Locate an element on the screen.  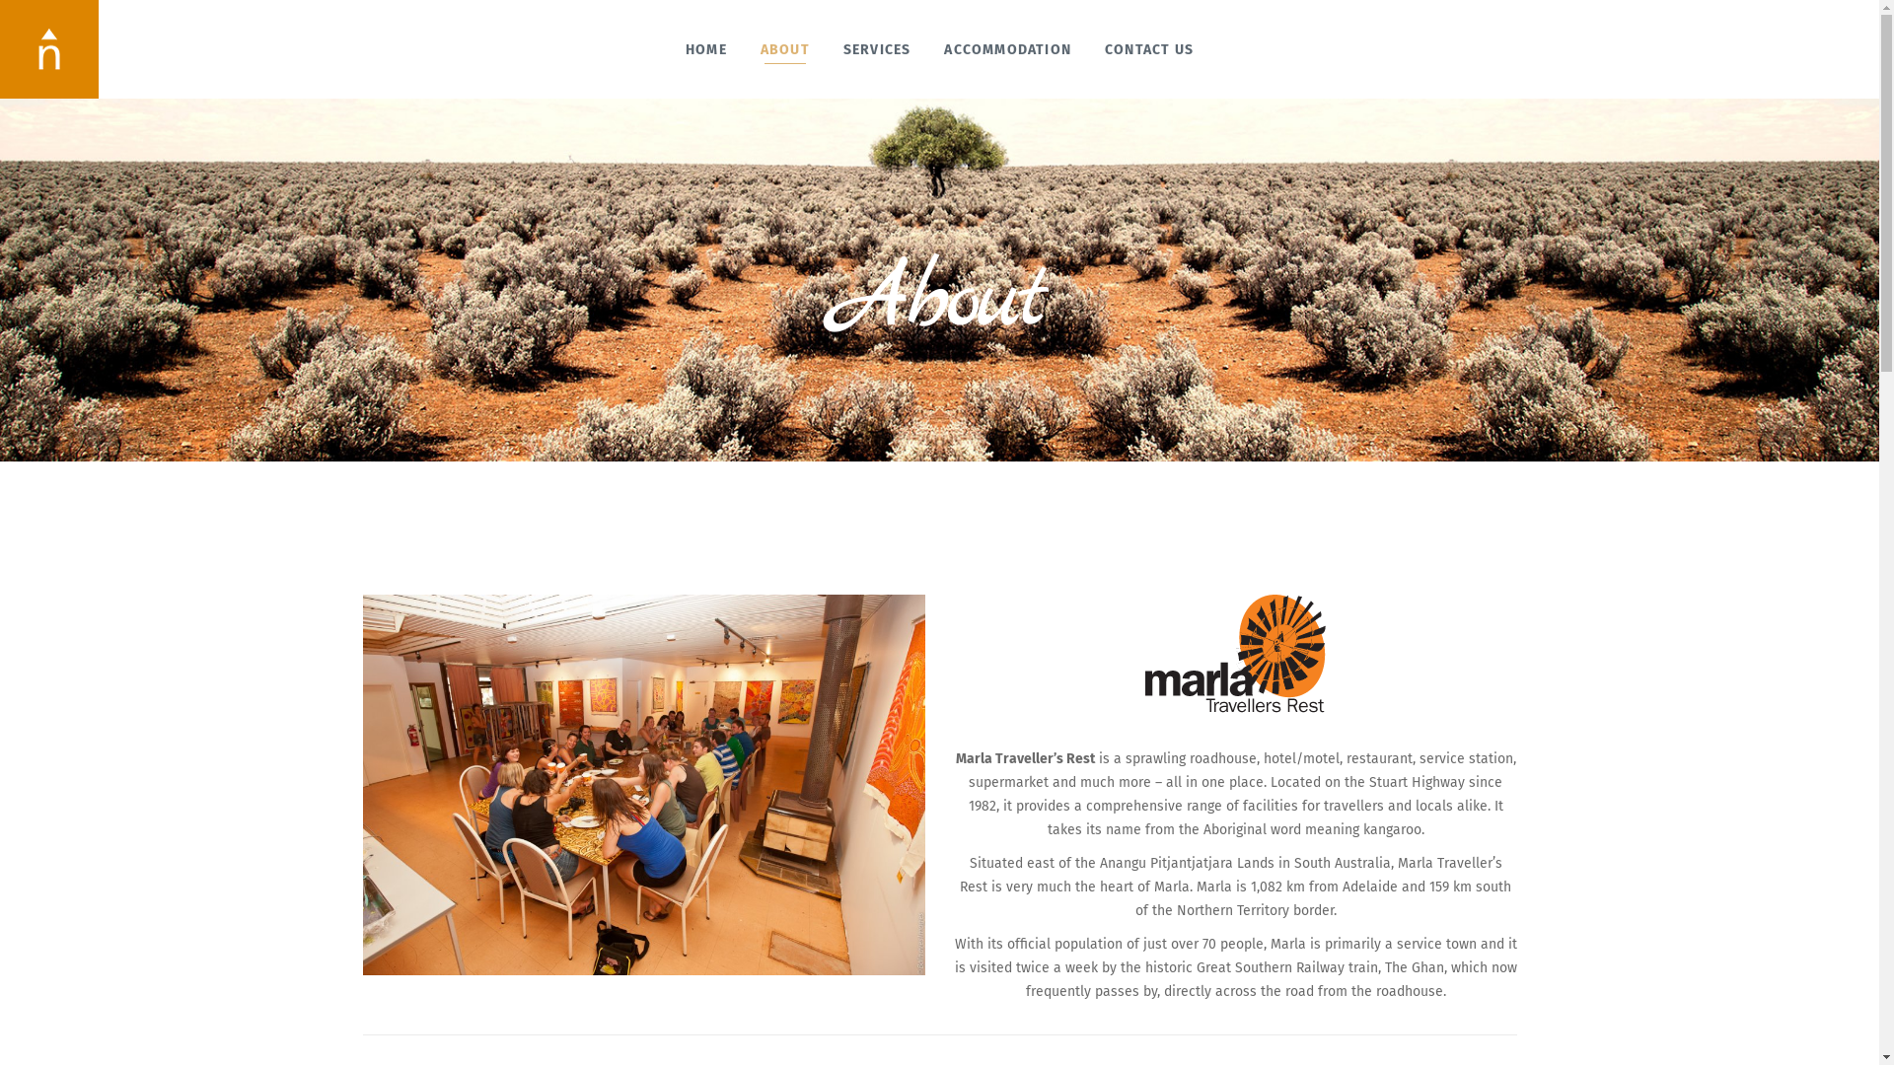
CONTACT US is located at coordinates (1149, 49).